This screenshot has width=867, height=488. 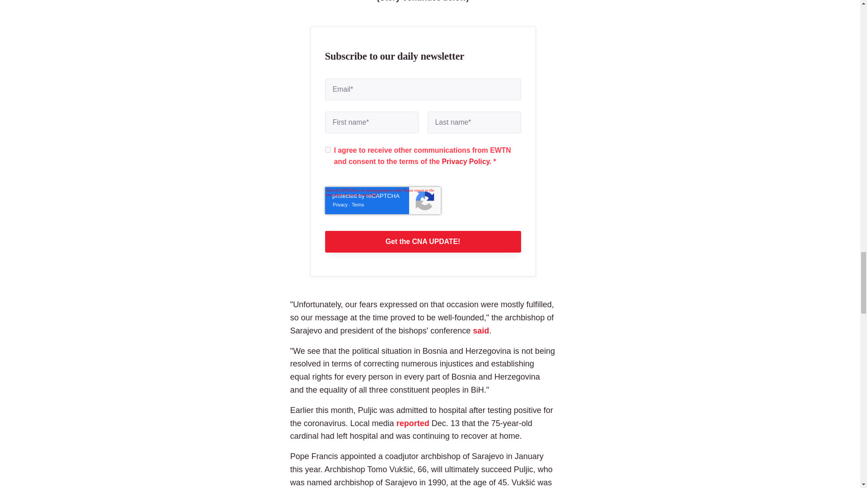 What do you see at coordinates (383, 201) in the screenshot?
I see `reCAPTCHA` at bounding box center [383, 201].